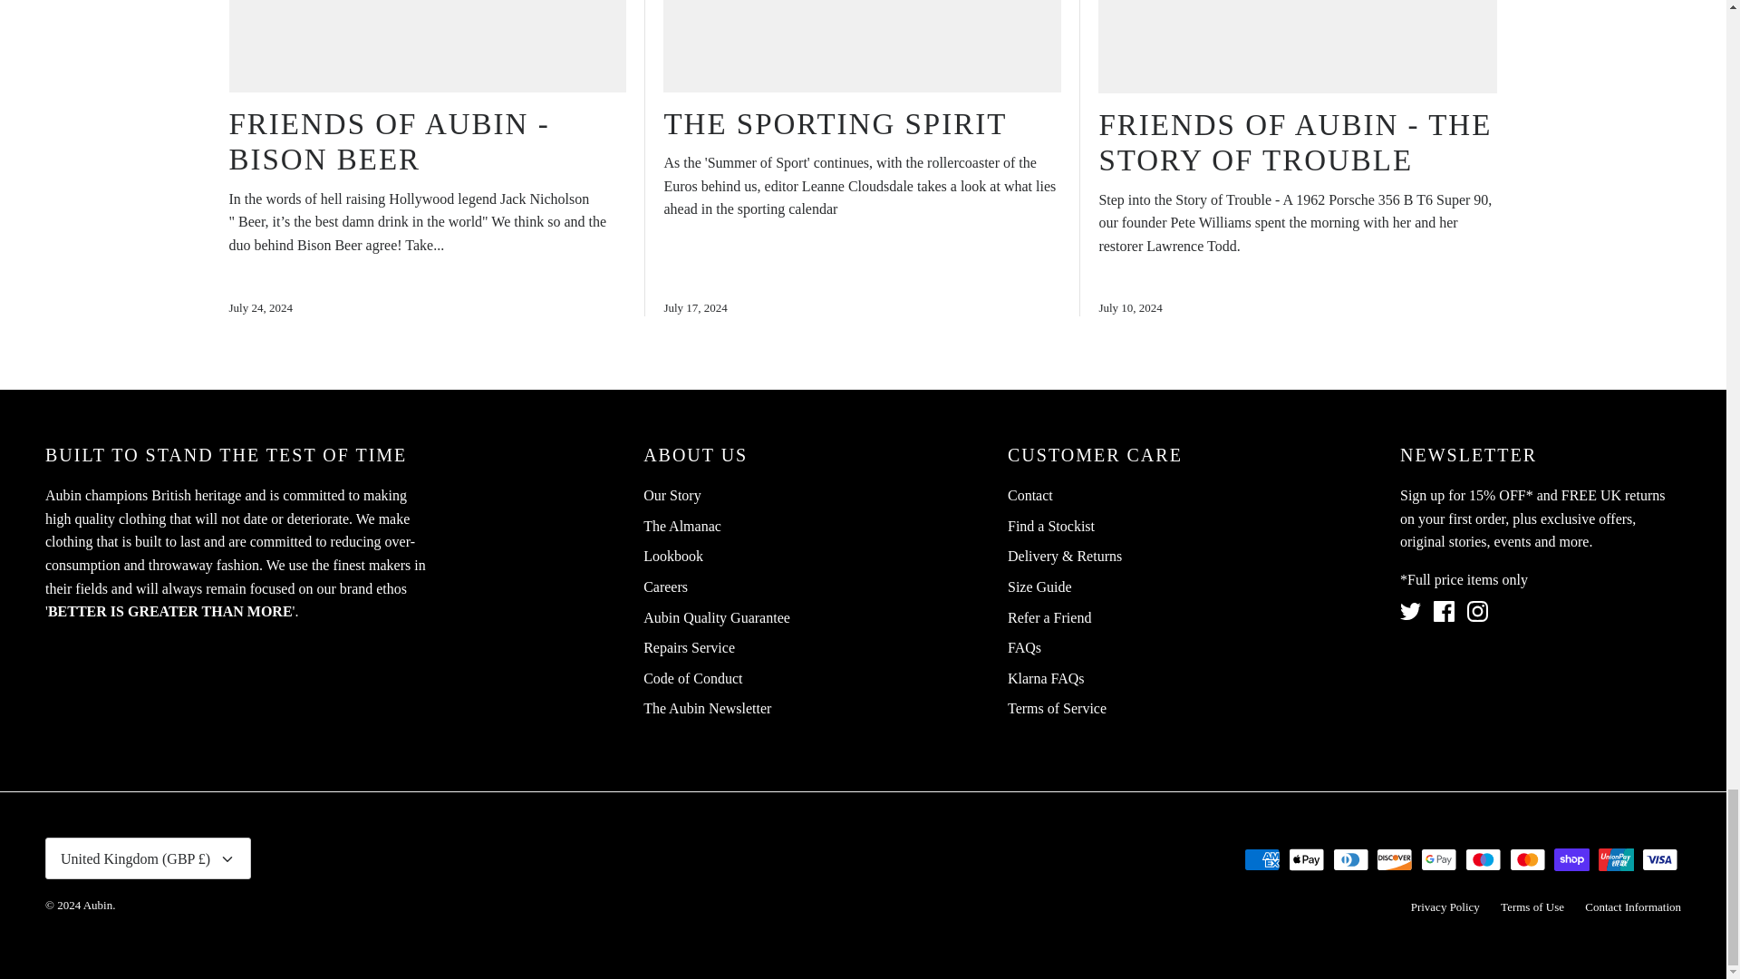 The height and width of the screenshot is (979, 1740). I want to click on Visa, so click(1659, 859).